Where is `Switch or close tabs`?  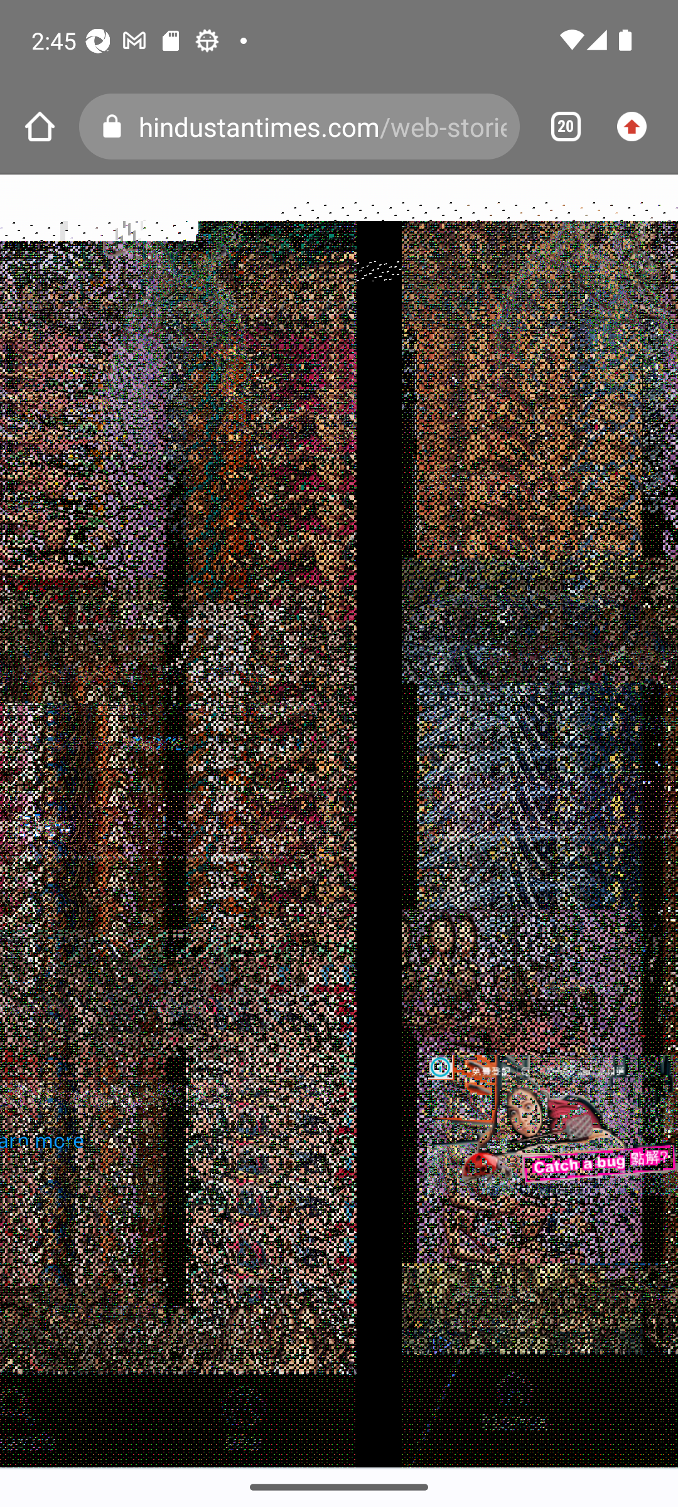
Switch or close tabs is located at coordinates (559, 127).